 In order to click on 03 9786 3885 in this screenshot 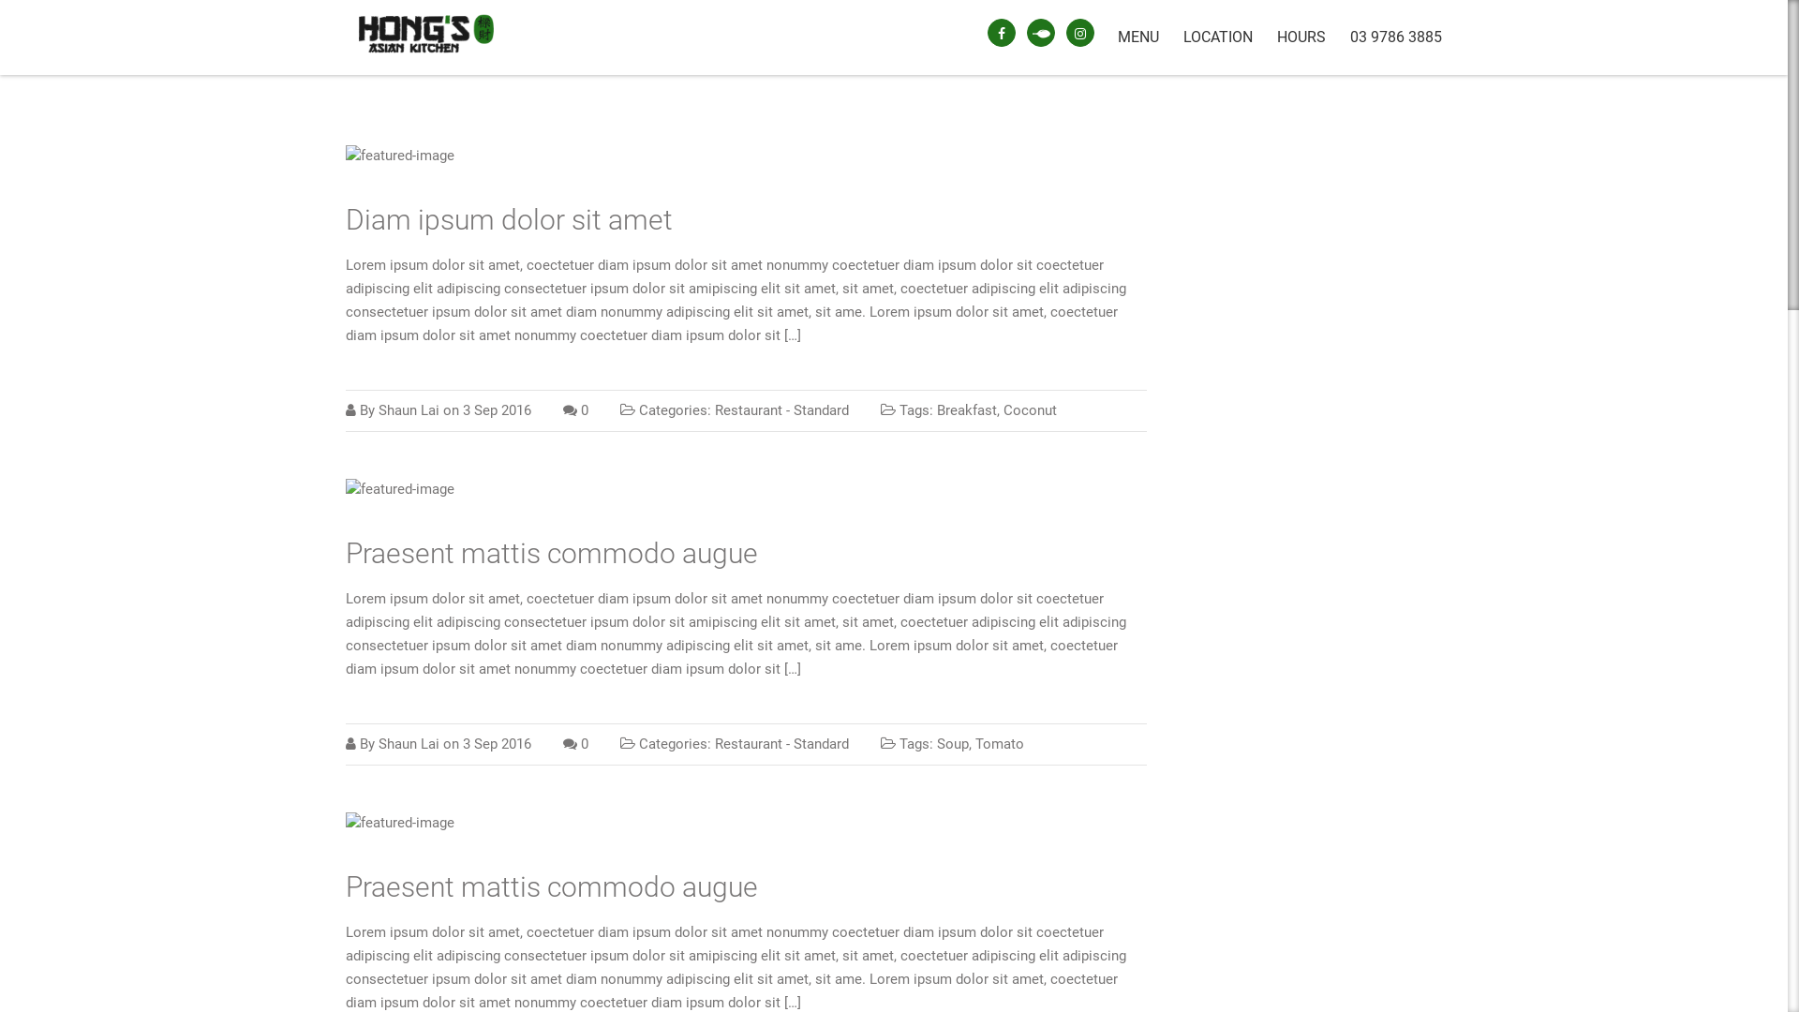, I will do `click(1390, 37)`.